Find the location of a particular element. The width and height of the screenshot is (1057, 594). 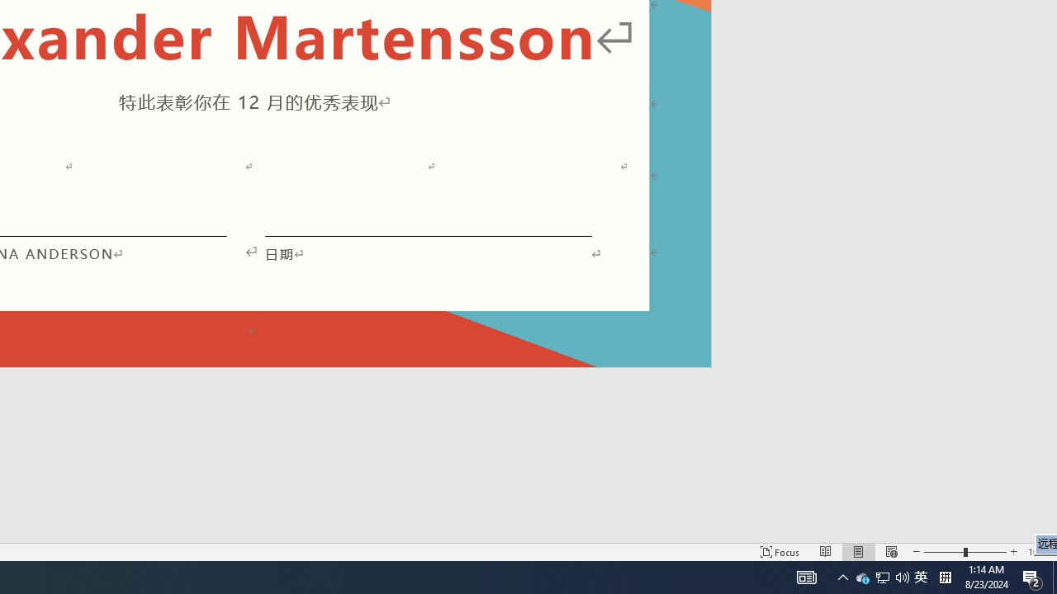

Q2790: 100% is located at coordinates (882, 577).